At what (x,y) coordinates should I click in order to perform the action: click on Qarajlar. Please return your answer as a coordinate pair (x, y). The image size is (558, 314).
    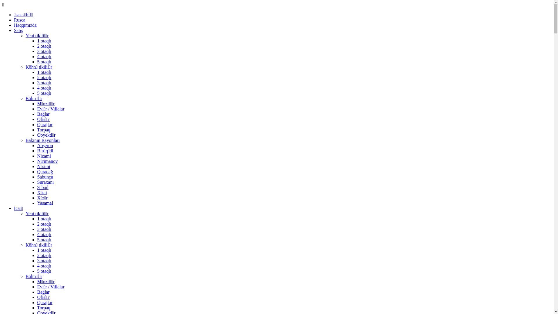
    Looking at the image, I should click on (45, 124).